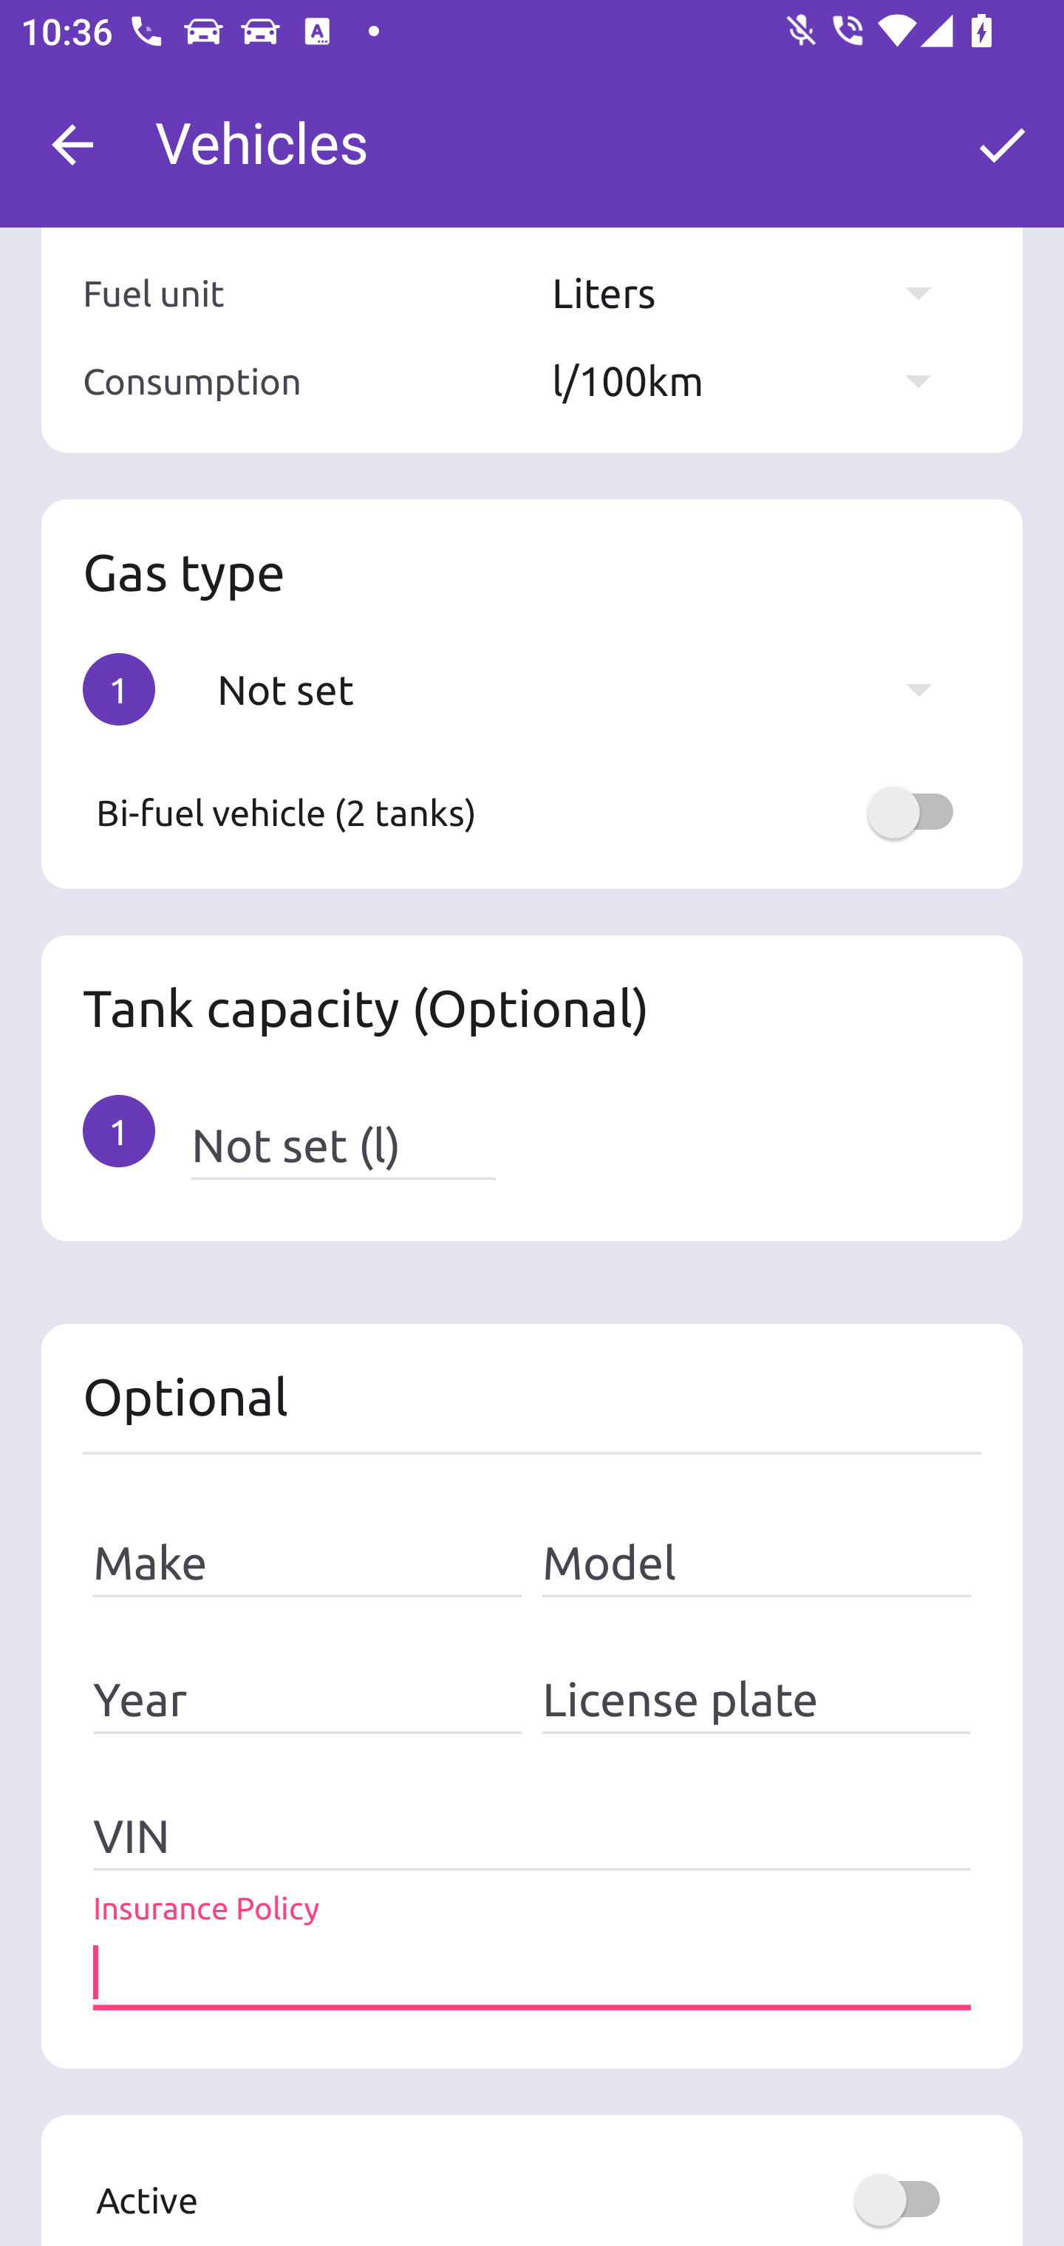 This screenshot has height=2246, width=1064. I want to click on l/100km, so click(755, 380).